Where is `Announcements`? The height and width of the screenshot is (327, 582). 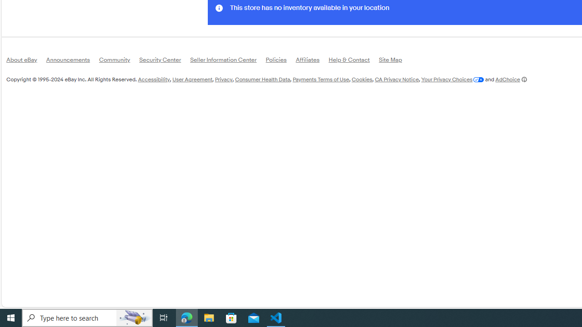 Announcements is located at coordinates (72, 61).